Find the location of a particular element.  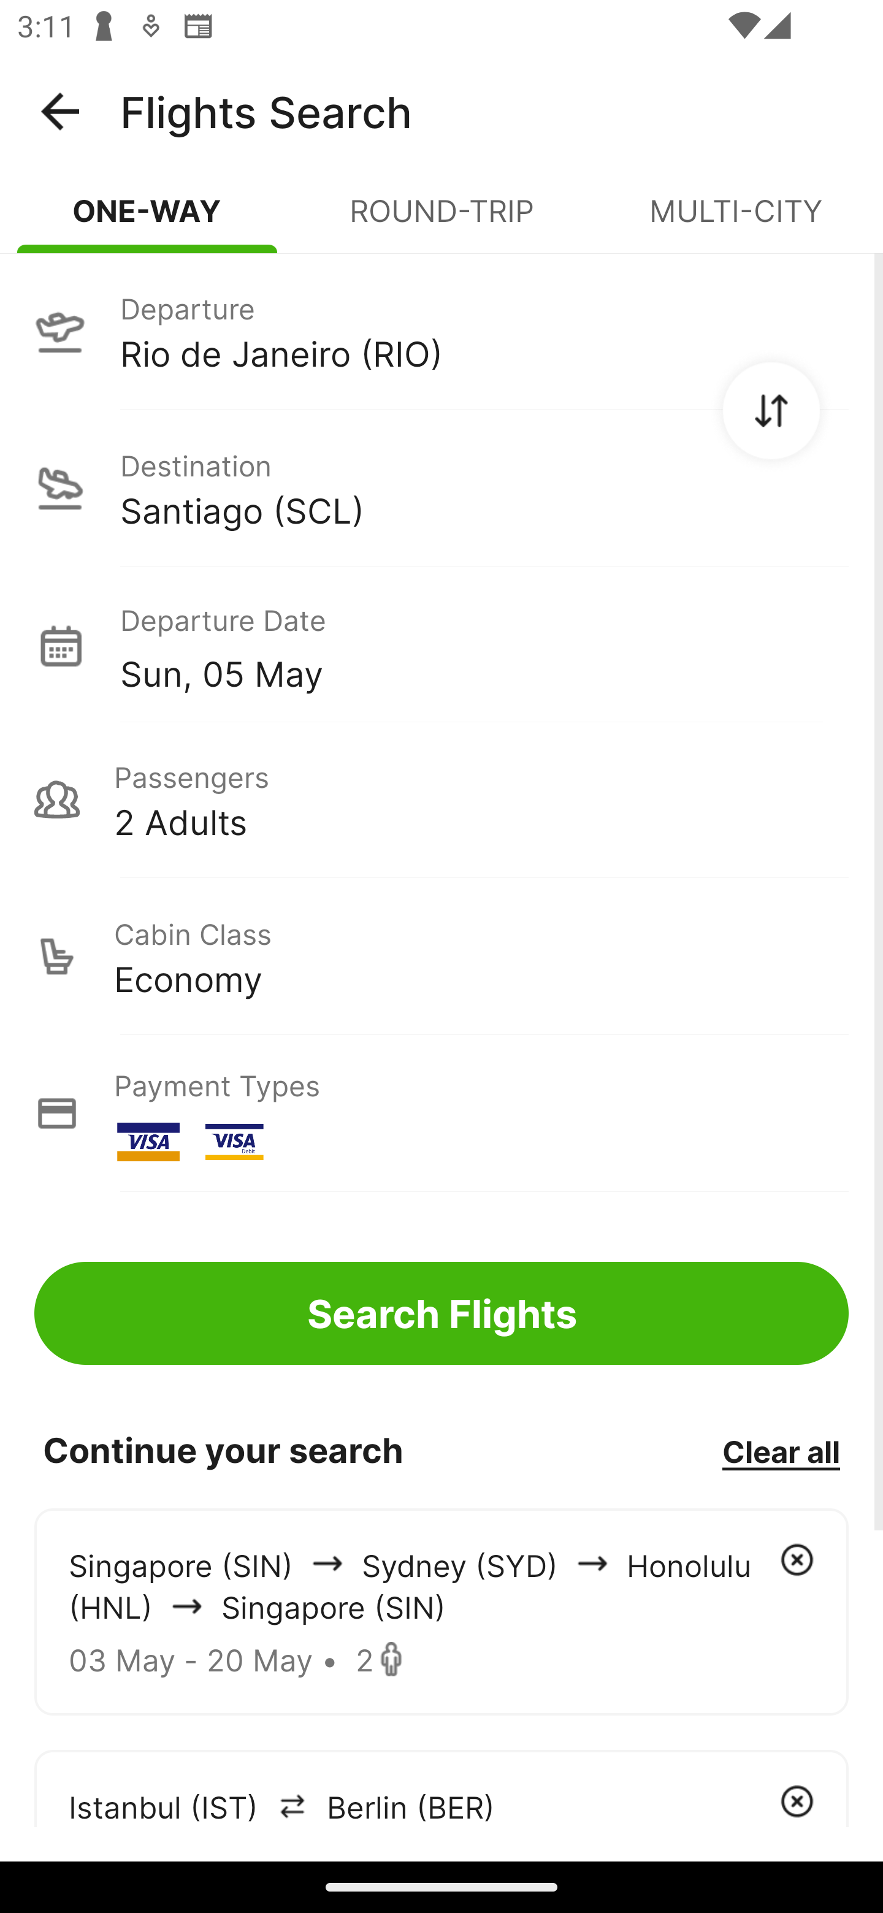

Istanbul (IST)  arrowIcon  Berlin (BER) is located at coordinates (442, 1788).